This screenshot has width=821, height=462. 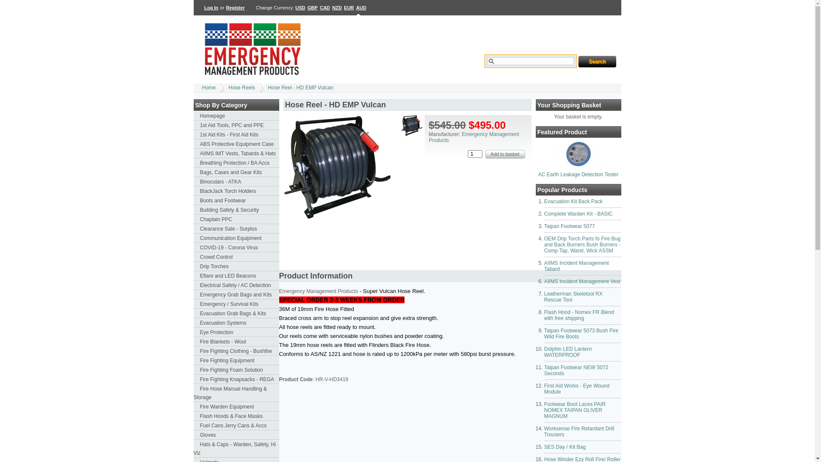 I want to click on Hose Reel - HD EMP Vulcan , so click(x=337, y=217).